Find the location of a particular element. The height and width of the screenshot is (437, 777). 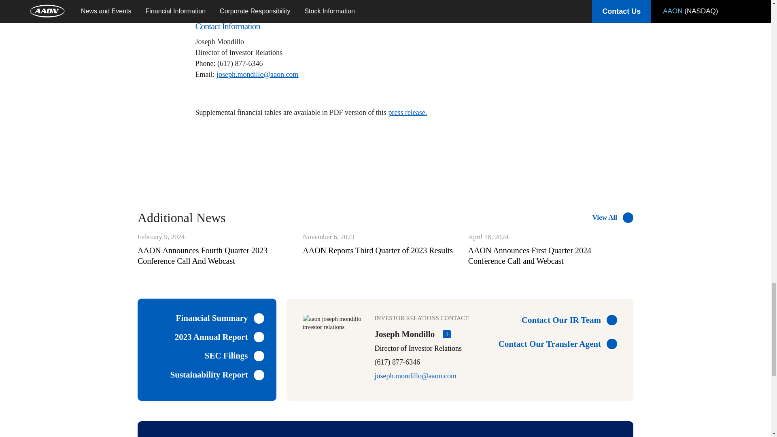

Sustainability Report is located at coordinates (217, 375).